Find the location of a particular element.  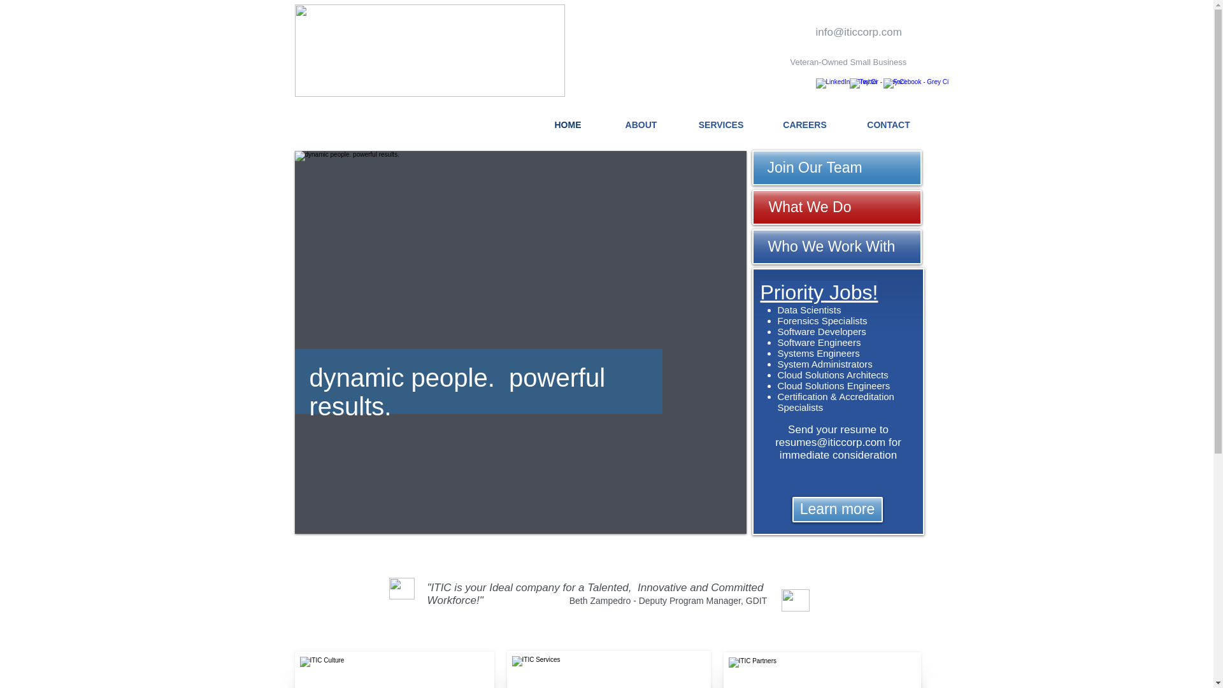

SERVICES is located at coordinates (721, 125).